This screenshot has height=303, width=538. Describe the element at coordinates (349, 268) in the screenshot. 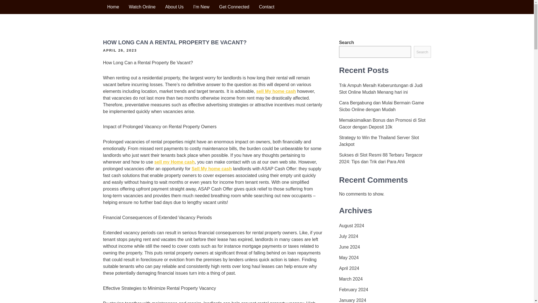

I see `April 2024` at that location.